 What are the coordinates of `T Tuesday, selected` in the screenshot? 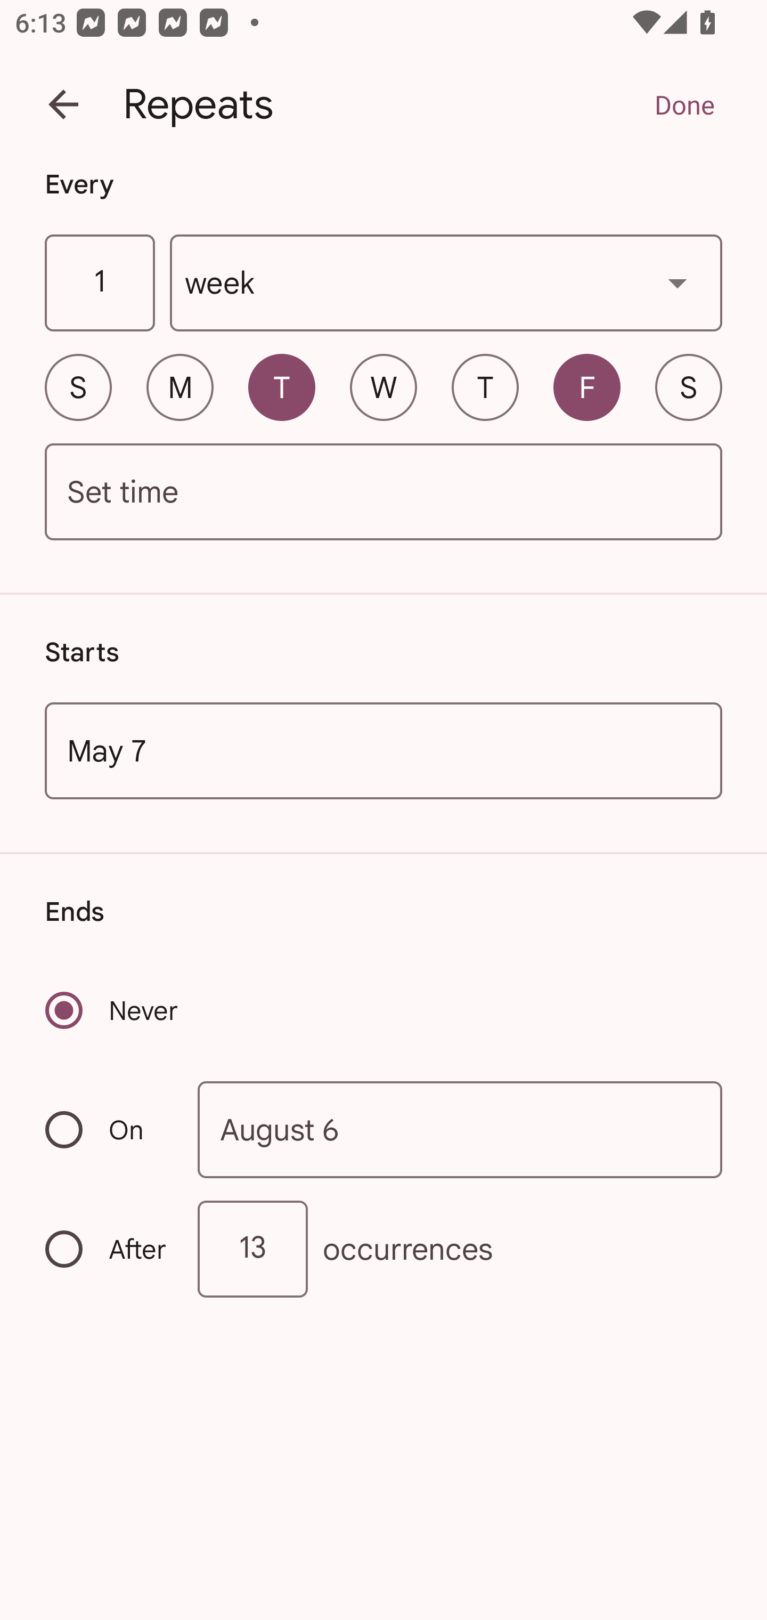 It's located at (281, 387).